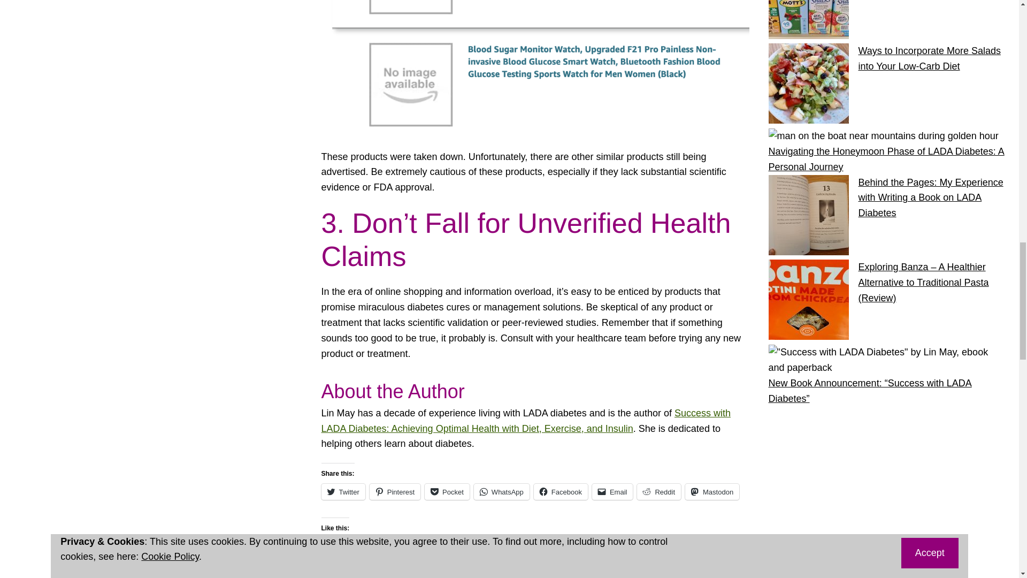  I want to click on Pocket, so click(447, 491).